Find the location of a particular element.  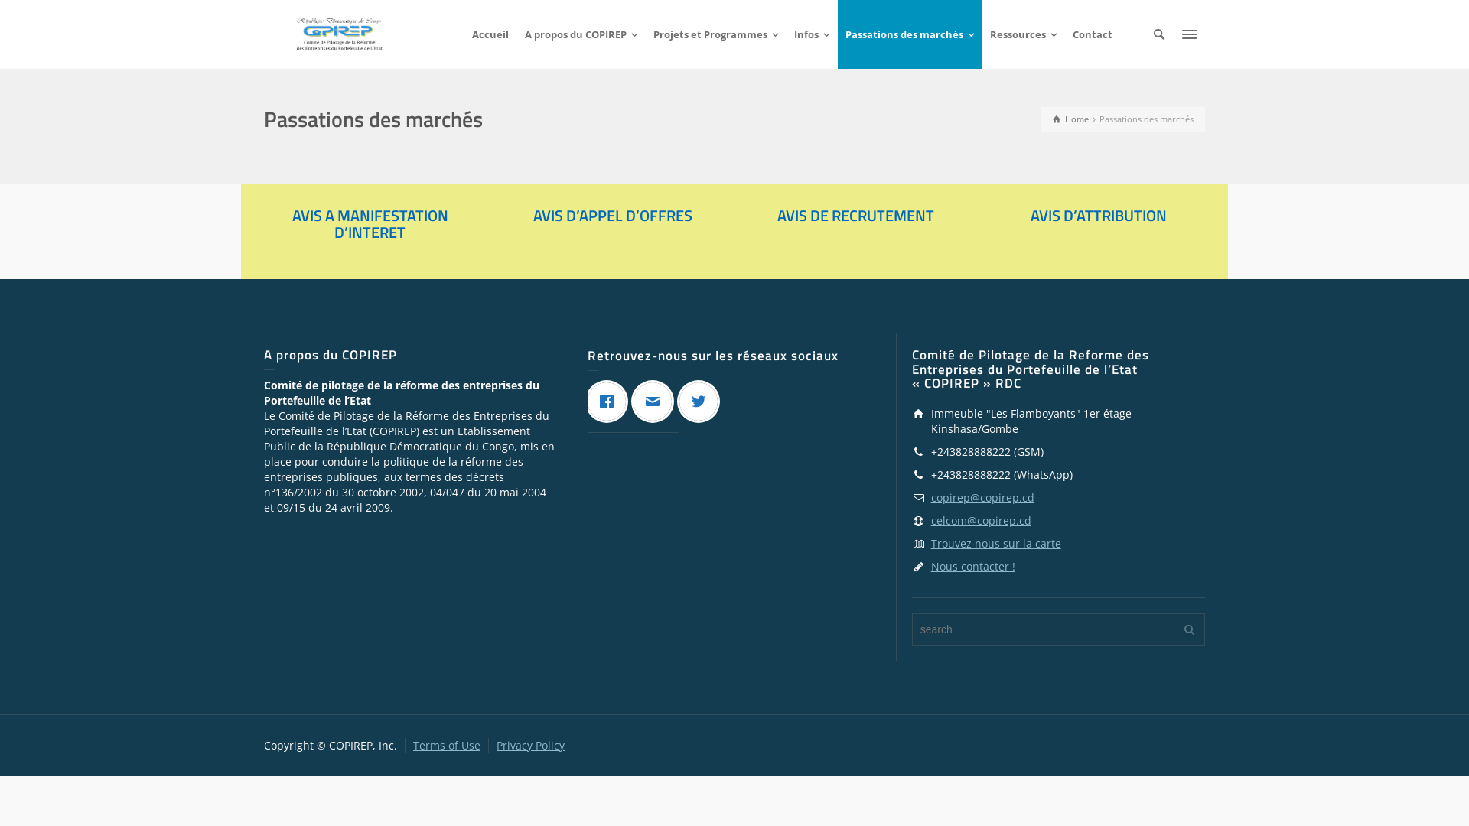

Projets et Programmes is located at coordinates (716, 34).